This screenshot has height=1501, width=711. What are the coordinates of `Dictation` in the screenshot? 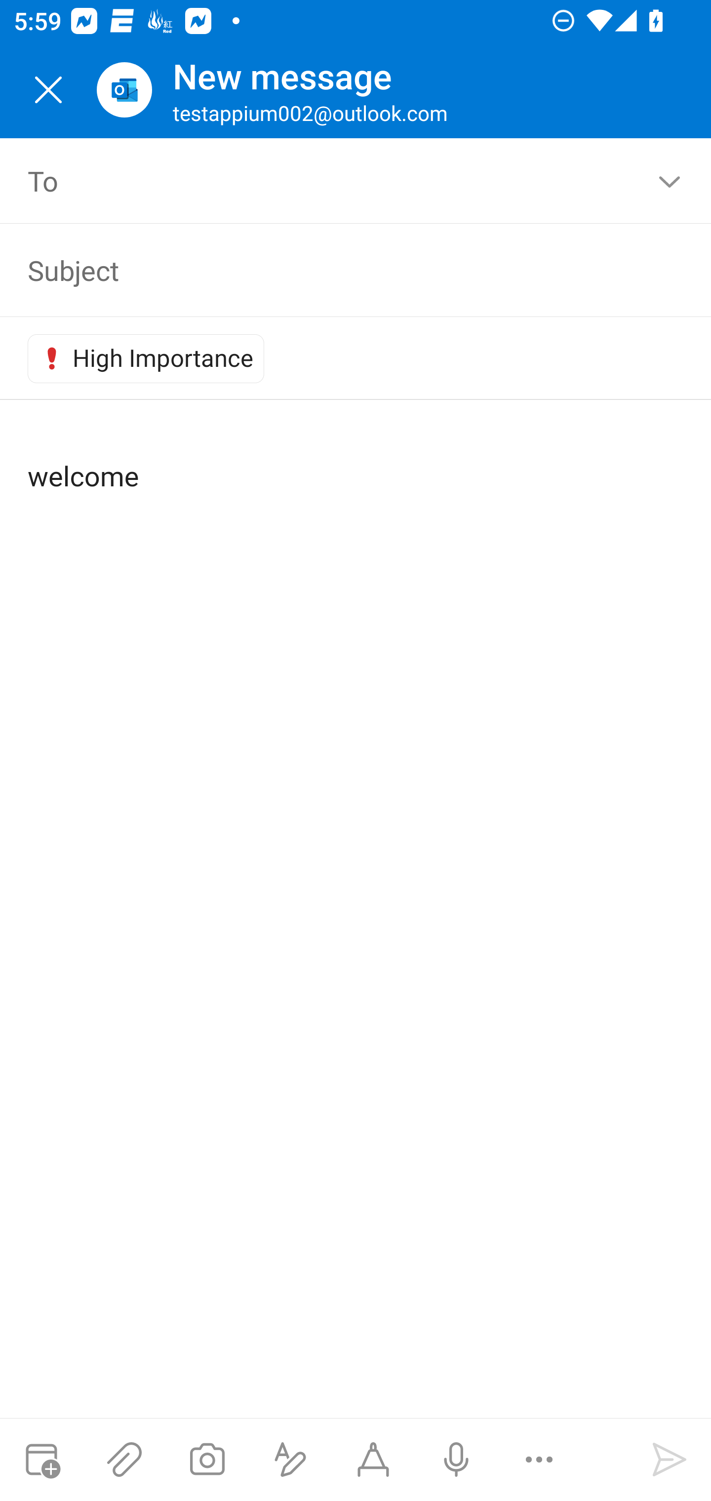 It's located at (456, 1460).